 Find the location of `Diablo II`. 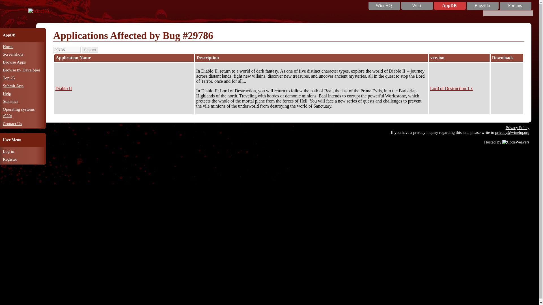

Diablo II is located at coordinates (63, 88).